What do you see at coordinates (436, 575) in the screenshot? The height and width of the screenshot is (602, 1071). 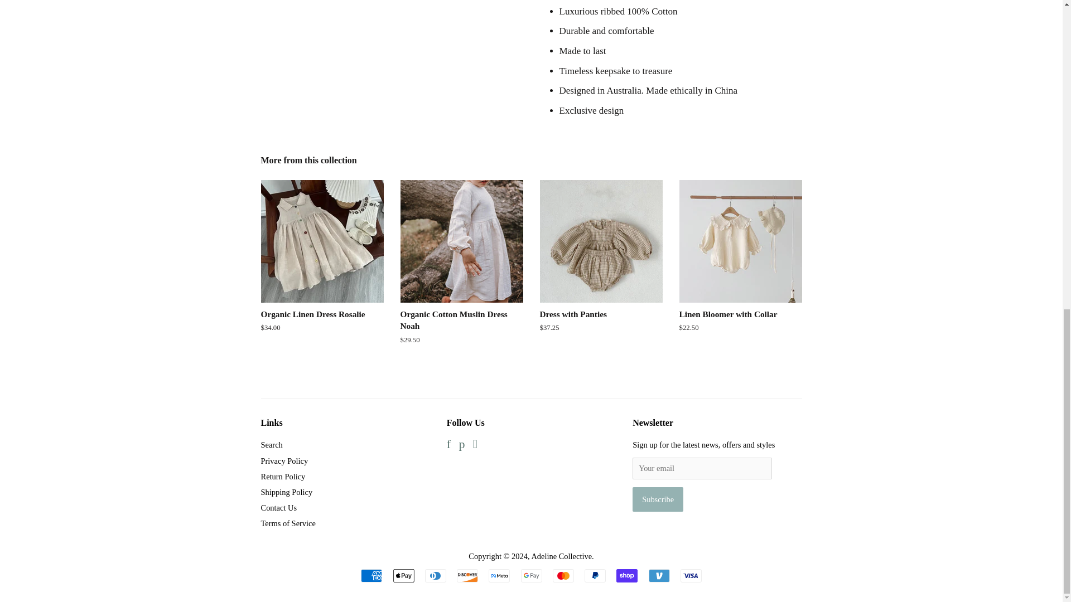 I see `Diners Club` at bounding box center [436, 575].